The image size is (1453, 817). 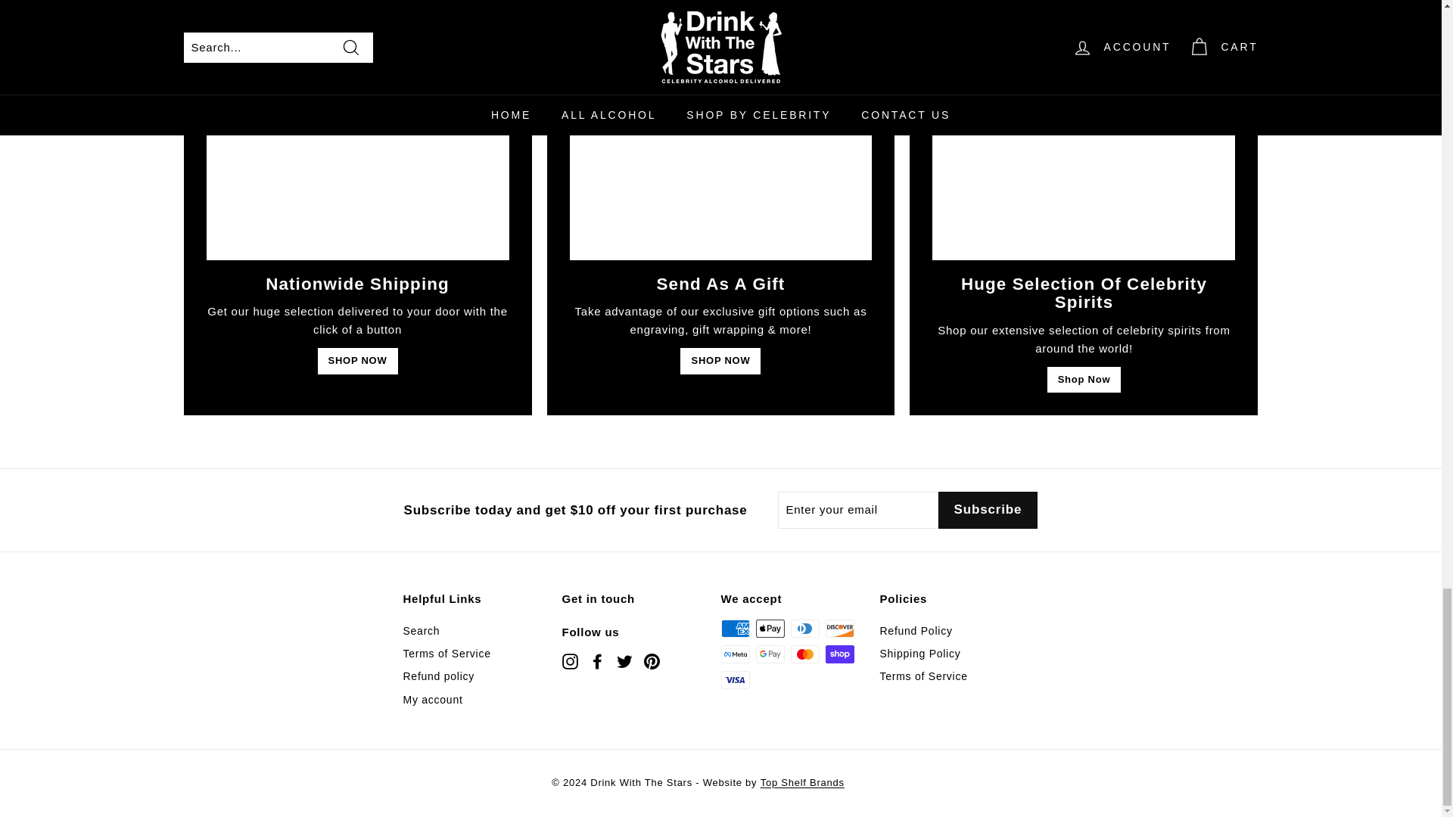 I want to click on Drink With The Stars on Twitter, so click(x=624, y=661).